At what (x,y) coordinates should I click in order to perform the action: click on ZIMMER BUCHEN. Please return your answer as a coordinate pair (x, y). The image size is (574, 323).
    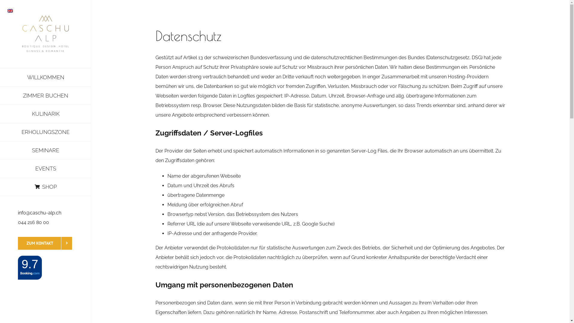
    Looking at the image, I should click on (45, 96).